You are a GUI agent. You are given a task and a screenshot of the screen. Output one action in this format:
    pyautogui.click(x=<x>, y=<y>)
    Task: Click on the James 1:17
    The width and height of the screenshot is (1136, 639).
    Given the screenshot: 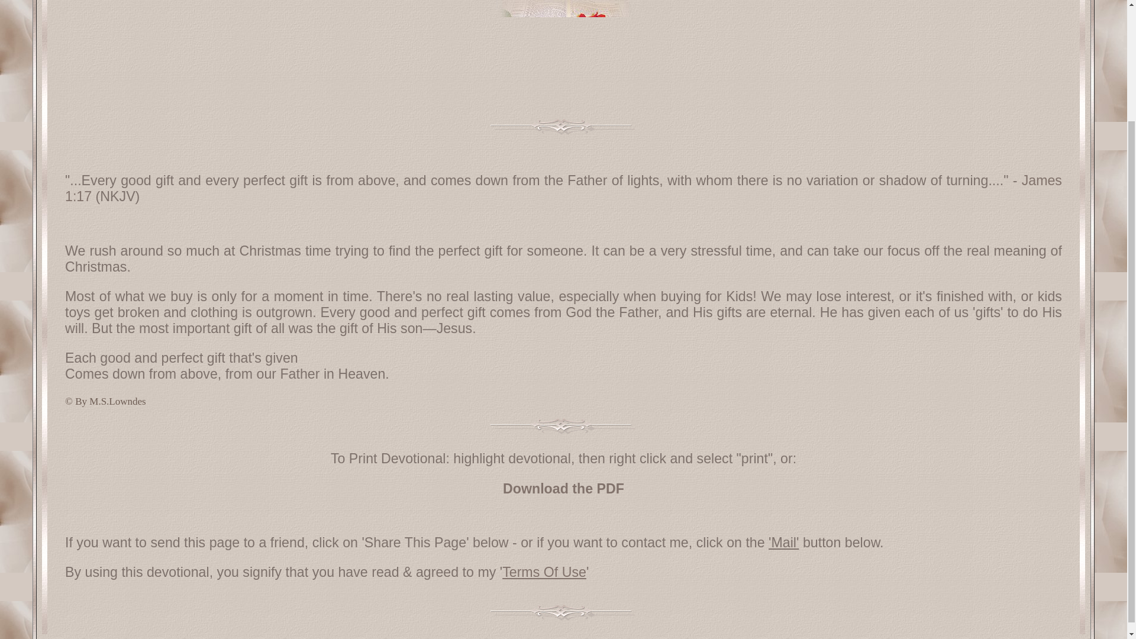 What is the action you would take?
    pyautogui.click(x=563, y=188)
    